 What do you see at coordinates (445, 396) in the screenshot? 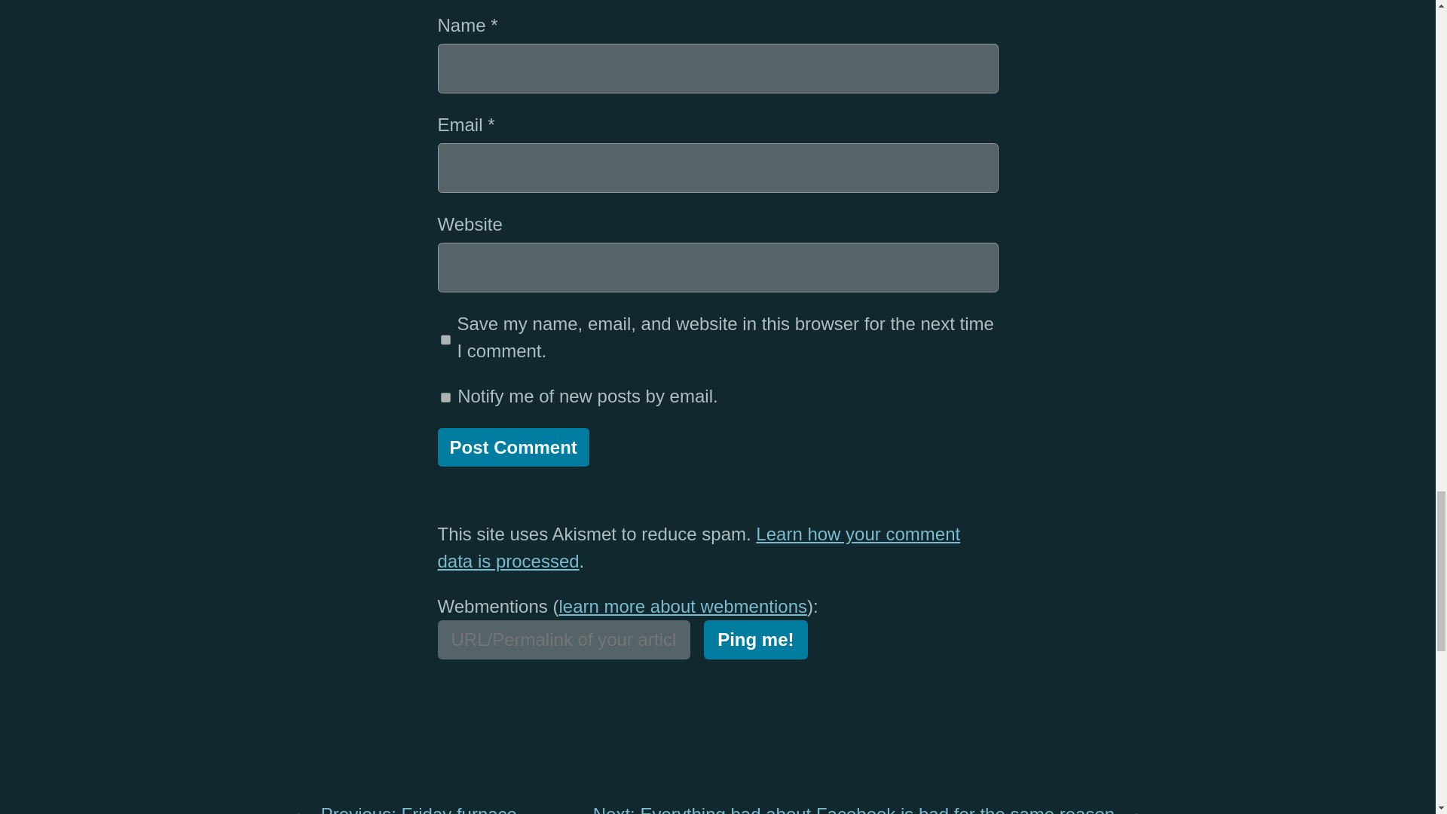
I see `subscribe` at bounding box center [445, 396].